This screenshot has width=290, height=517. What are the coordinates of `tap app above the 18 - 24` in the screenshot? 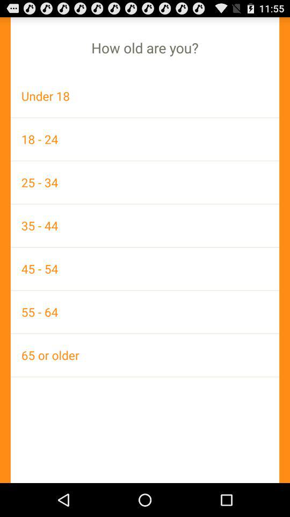 It's located at (145, 96).